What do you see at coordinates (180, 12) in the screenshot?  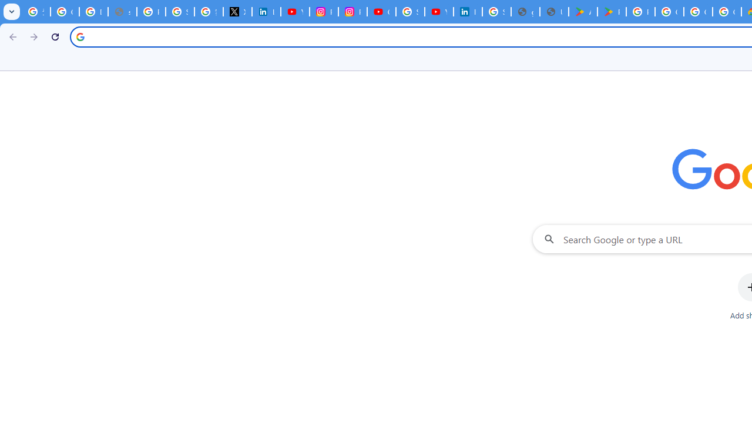 I see `Sign in - Google Accounts` at bounding box center [180, 12].